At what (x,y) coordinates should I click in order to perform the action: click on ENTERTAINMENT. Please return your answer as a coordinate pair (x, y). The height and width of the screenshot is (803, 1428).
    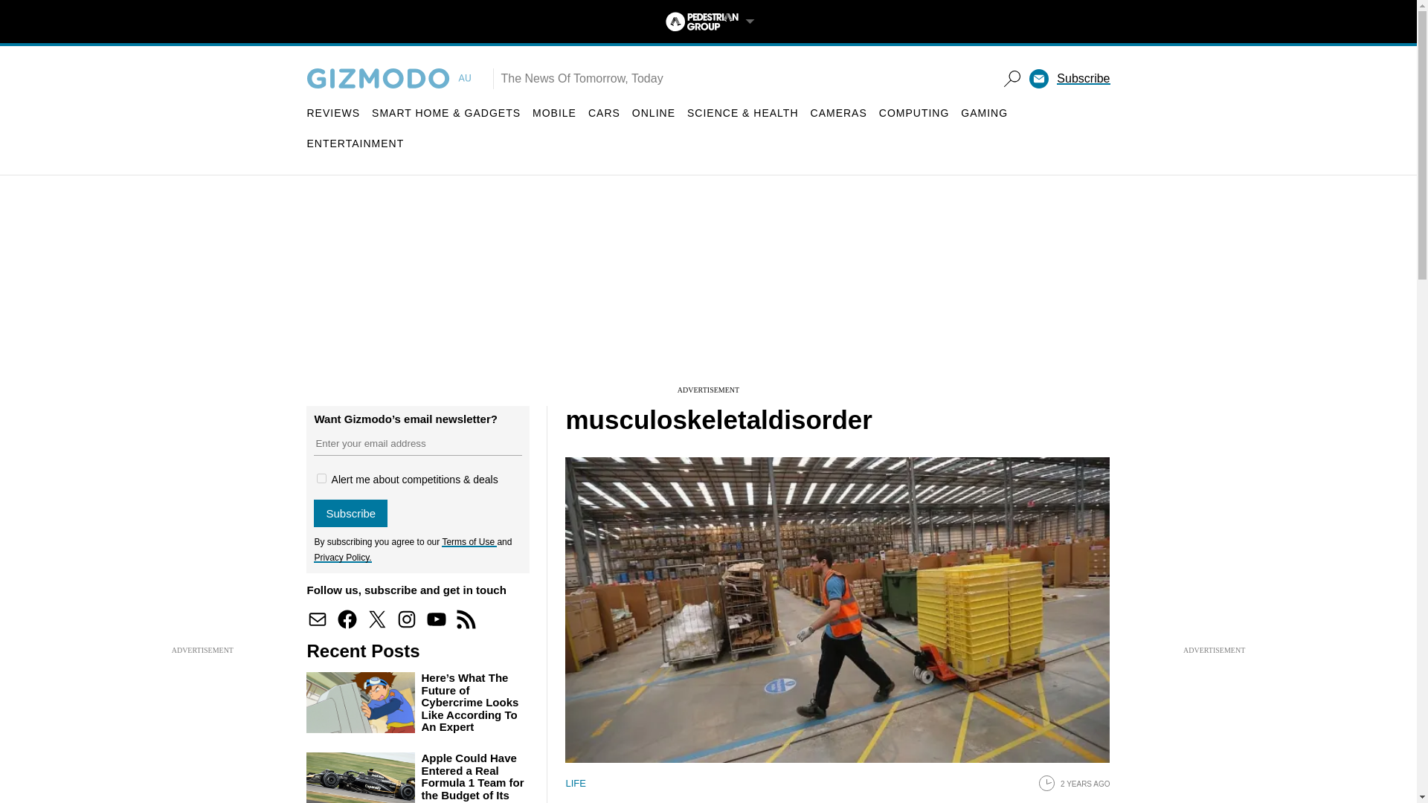
    Looking at the image, I should click on (356, 143).